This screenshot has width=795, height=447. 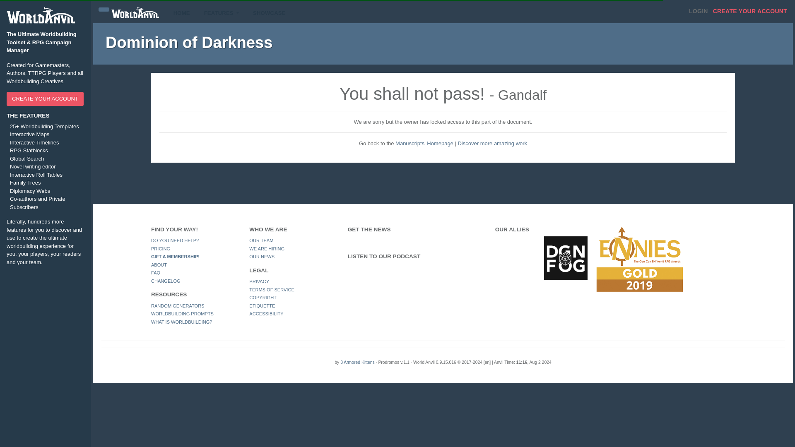 What do you see at coordinates (159, 264) in the screenshot?
I see `ABOUT` at bounding box center [159, 264].